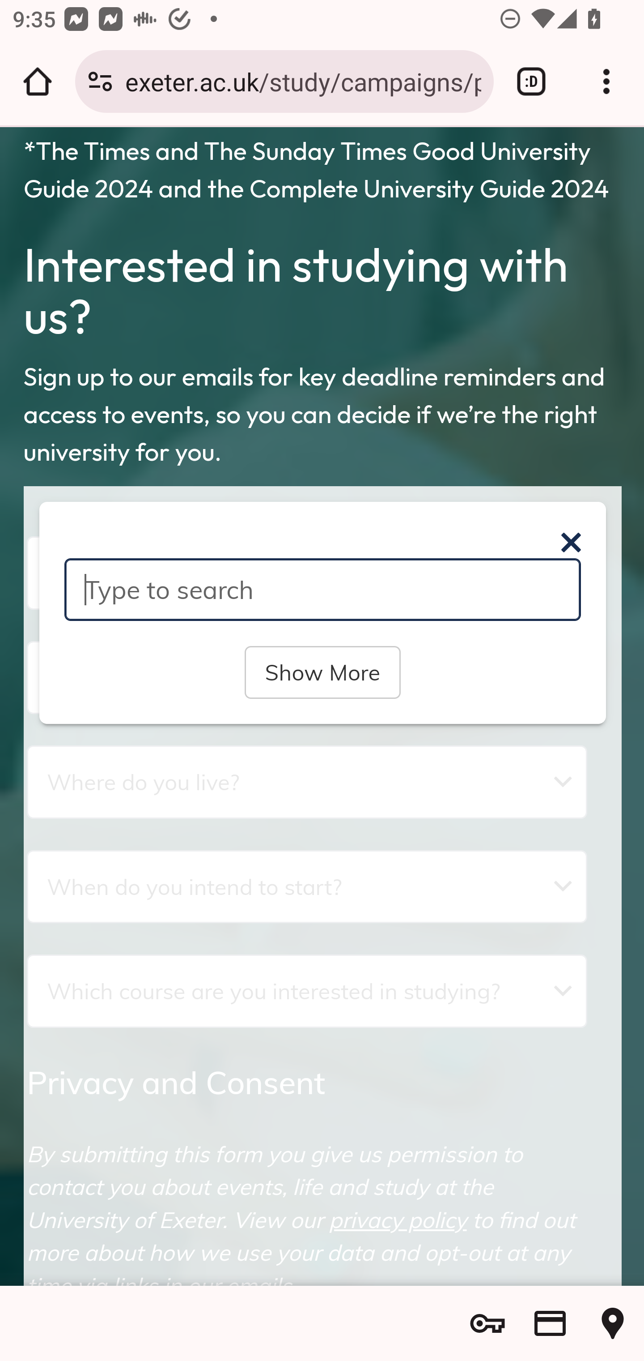 This screenshot has height=1361, width=644. What do you see at coordinates (307, 991) in the screenshot?
I see `Which course are you interested in studying?` at bounding box center [307, 991].